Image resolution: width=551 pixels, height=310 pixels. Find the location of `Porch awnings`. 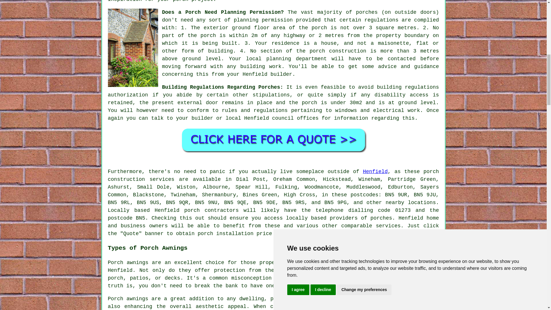

Porch awnings is located at coordinates (128, 262).